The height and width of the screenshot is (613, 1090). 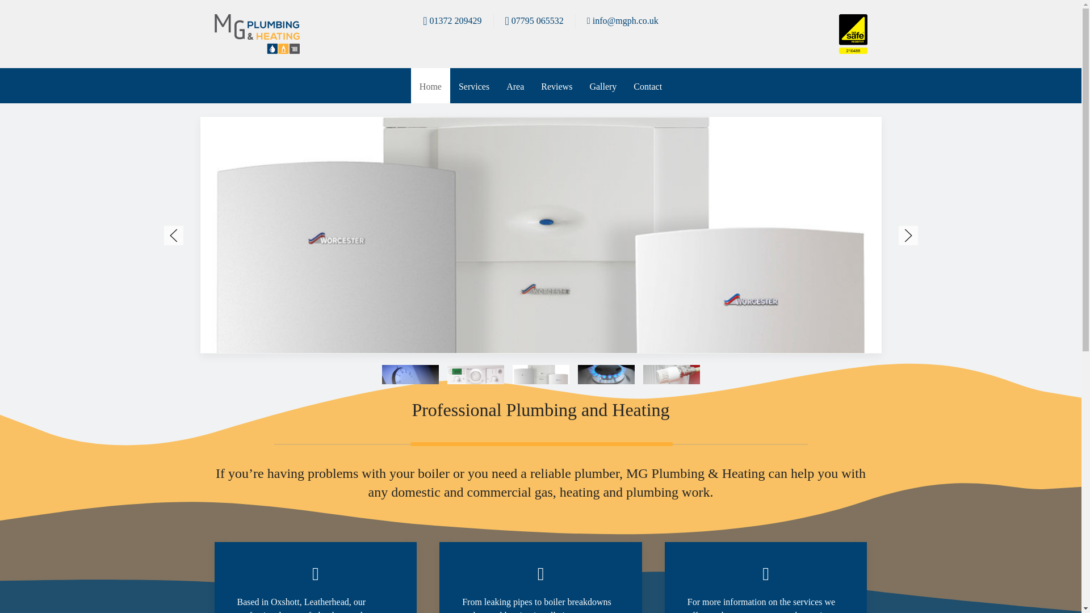 What do you see at coordinates (647, 85) in the screenshot?
I see `Contact` at bounding box center [647, 85].